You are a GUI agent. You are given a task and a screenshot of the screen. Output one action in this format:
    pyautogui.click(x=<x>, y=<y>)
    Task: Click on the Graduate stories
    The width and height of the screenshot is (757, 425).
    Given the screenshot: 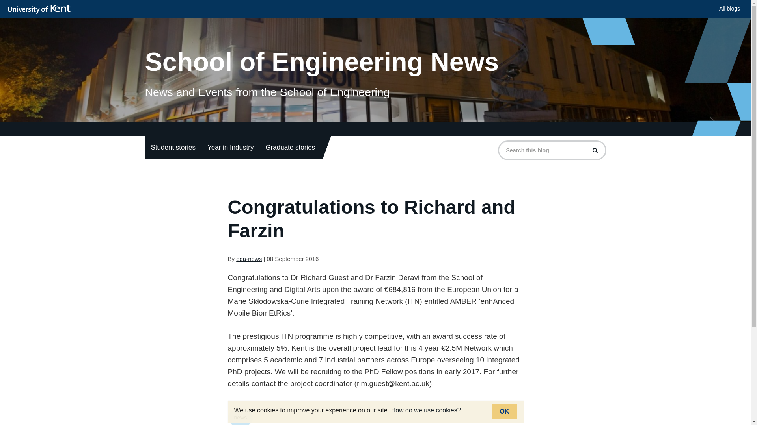 What is the action you would take?
    pyautogui.click(x=290, y=147)
    